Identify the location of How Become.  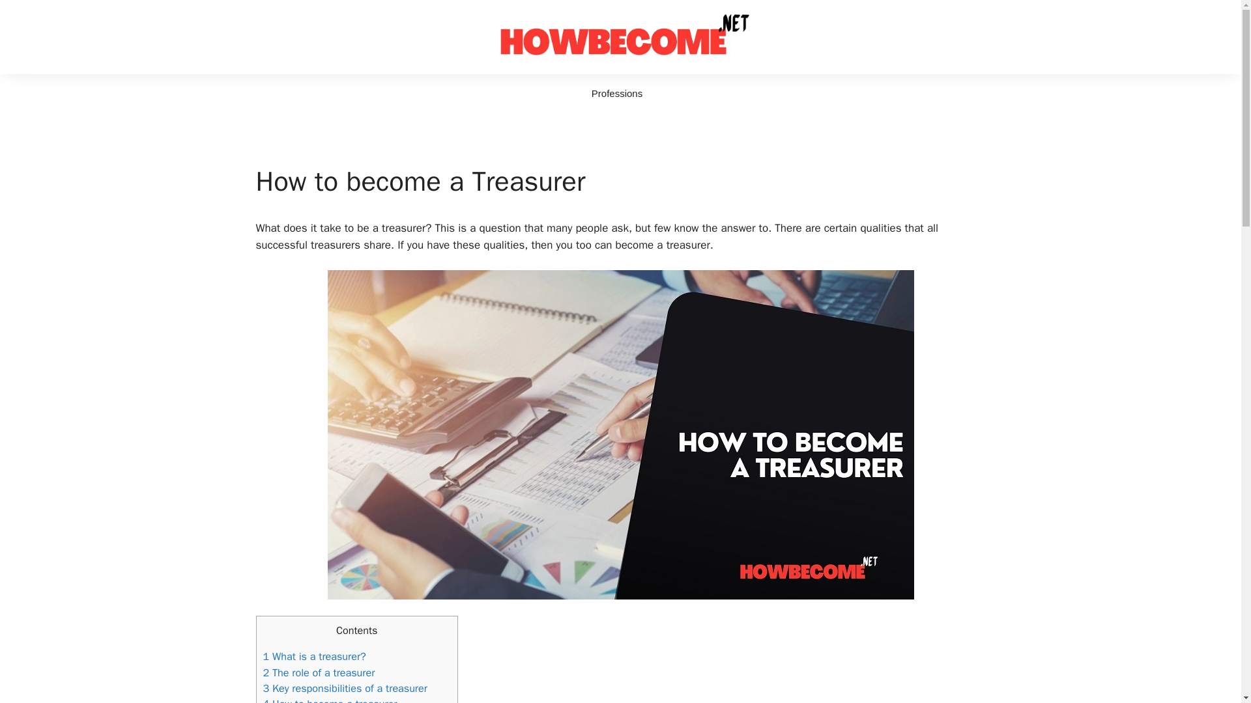
(620, 36).